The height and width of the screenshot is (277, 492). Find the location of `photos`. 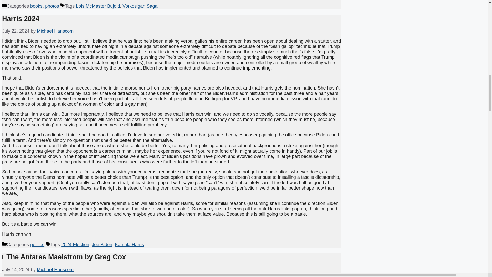

photos is located at coordinates (52, 6).